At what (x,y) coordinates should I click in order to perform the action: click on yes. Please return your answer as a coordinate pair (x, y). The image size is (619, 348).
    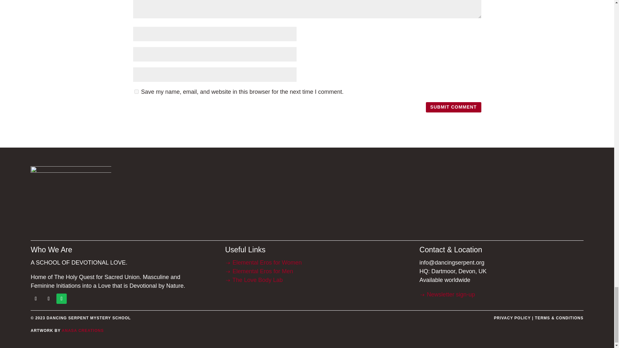
    Looking at the image, I should click on (136, 92).